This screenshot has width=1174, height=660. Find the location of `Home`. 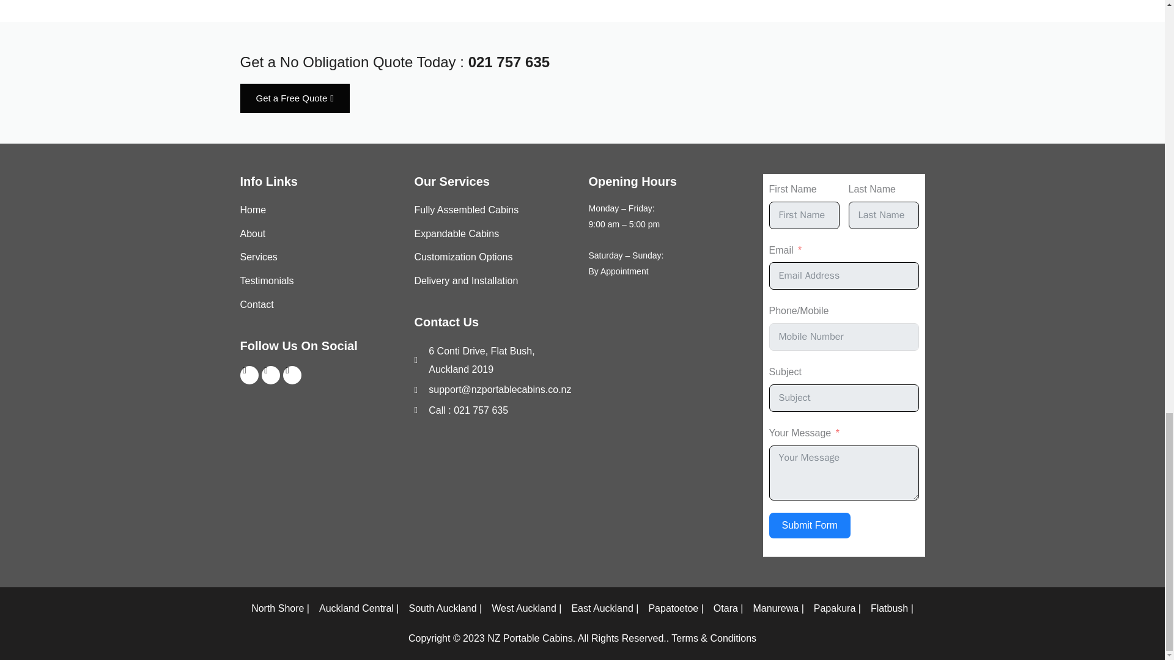

Home is located at coordinates (320, 210).